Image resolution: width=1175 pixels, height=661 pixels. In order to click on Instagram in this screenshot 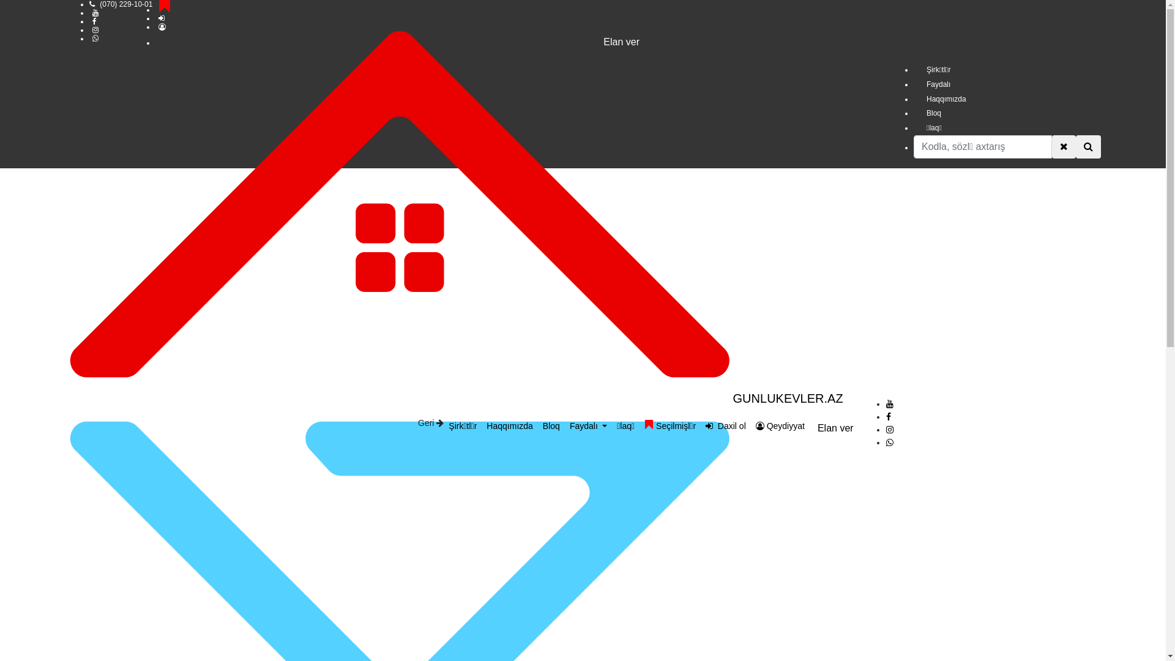, I will do `click(890, 430)`.